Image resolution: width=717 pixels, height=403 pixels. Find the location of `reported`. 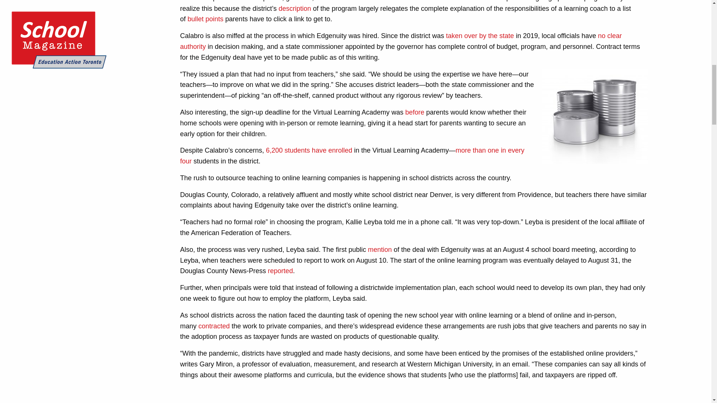

reported is located at coordinates (280, 271).